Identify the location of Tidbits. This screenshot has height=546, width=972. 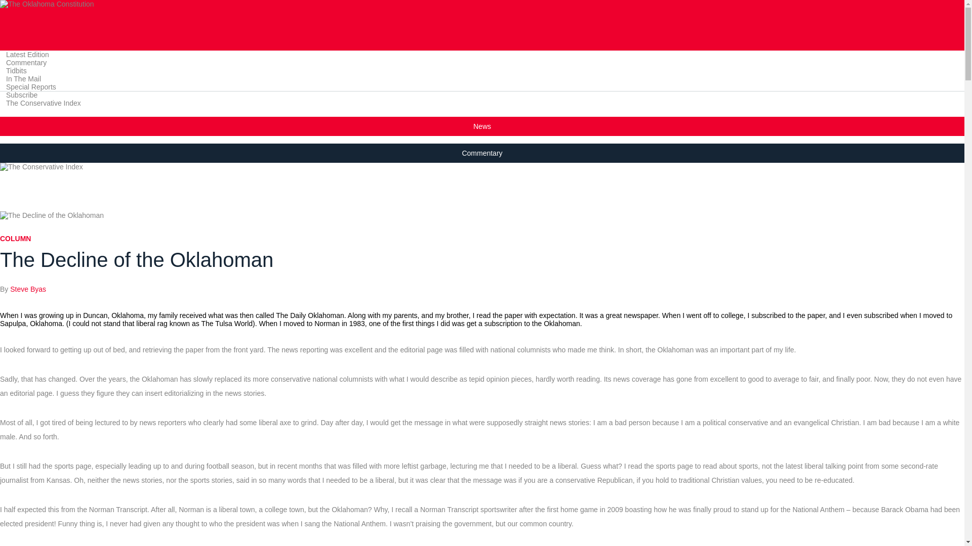
(16, 70).